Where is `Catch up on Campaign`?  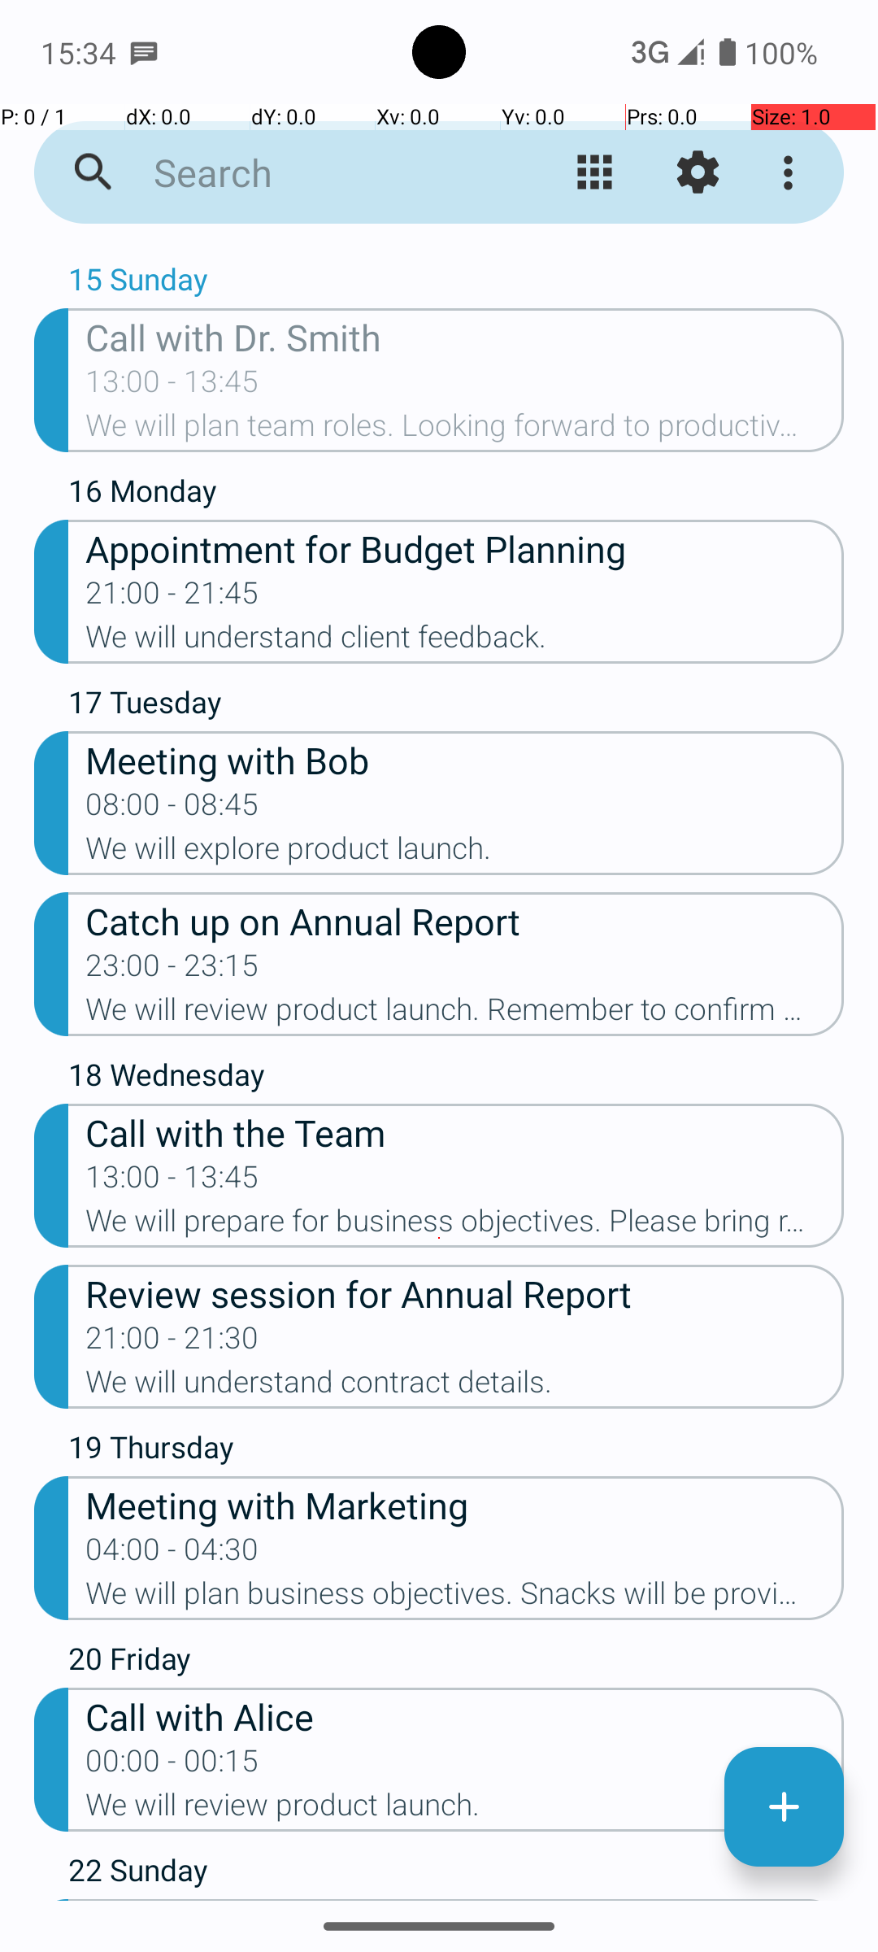
Catch up on Campaign is located at coordinates (465, 1900).